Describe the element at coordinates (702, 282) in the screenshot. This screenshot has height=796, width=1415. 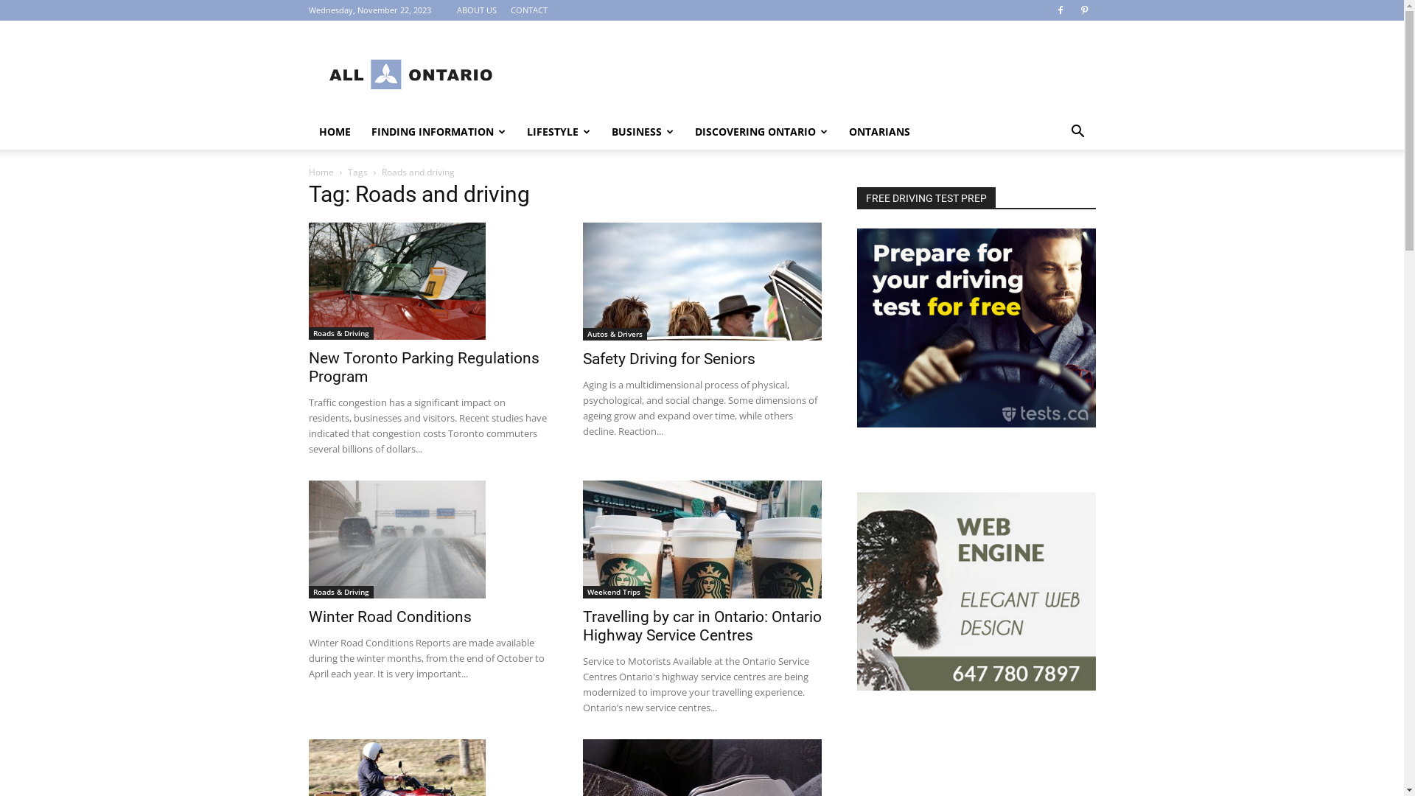
I see `Safety Driving for Seniors` at that location.